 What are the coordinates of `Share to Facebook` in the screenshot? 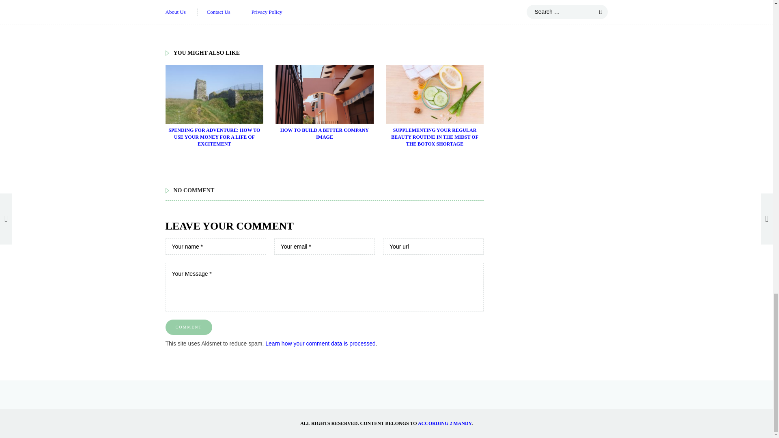 It's located at (278, 5).